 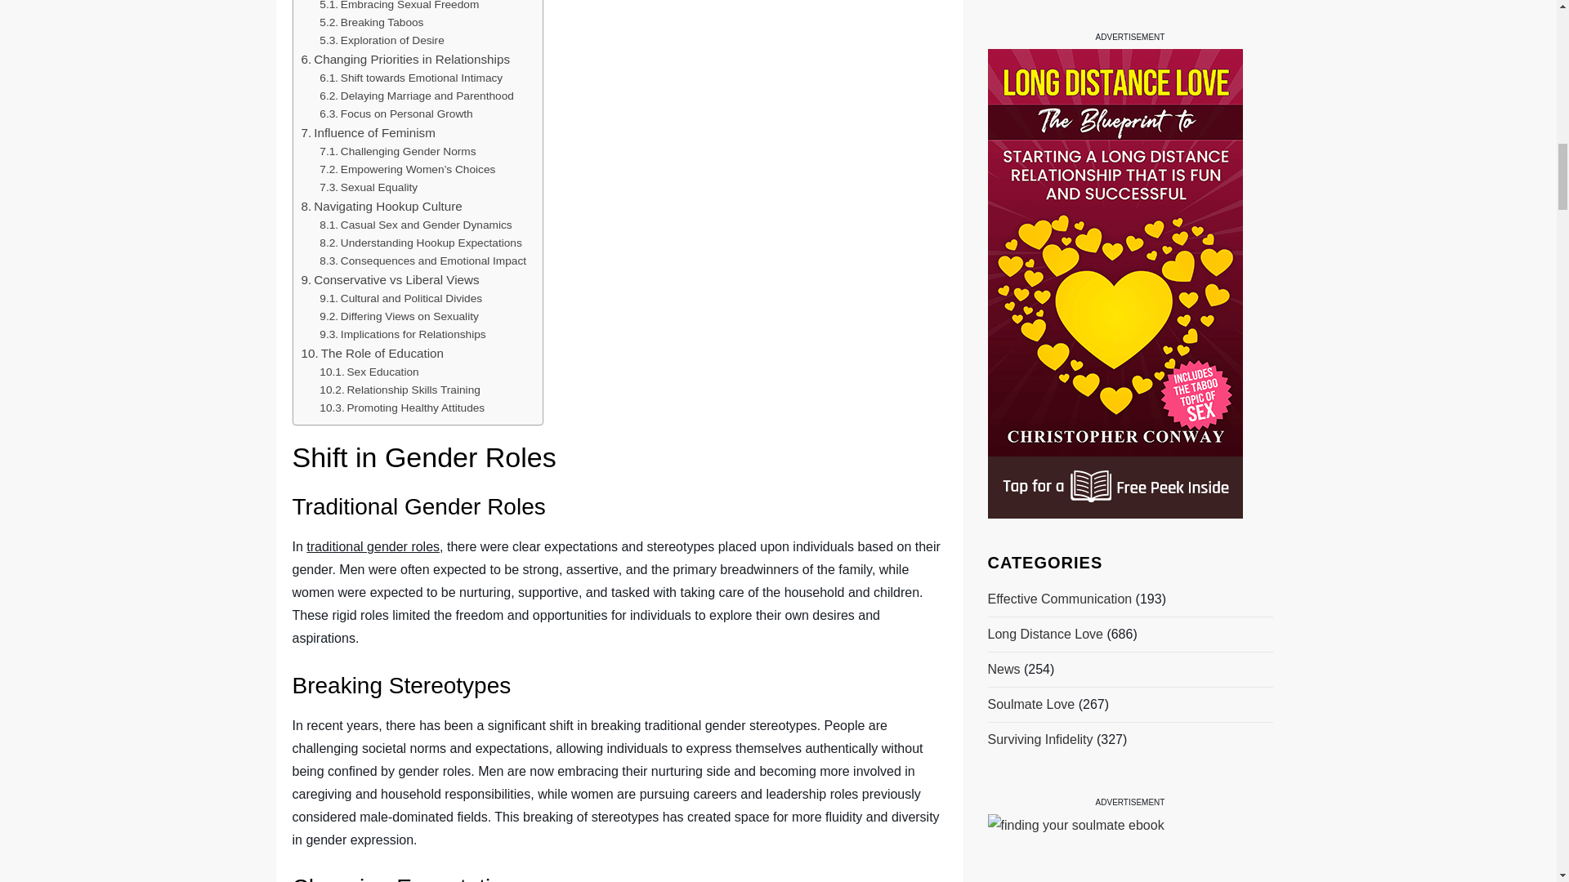 I want to click on Embracing Sexual Freedom, so click(x=399, y=7).